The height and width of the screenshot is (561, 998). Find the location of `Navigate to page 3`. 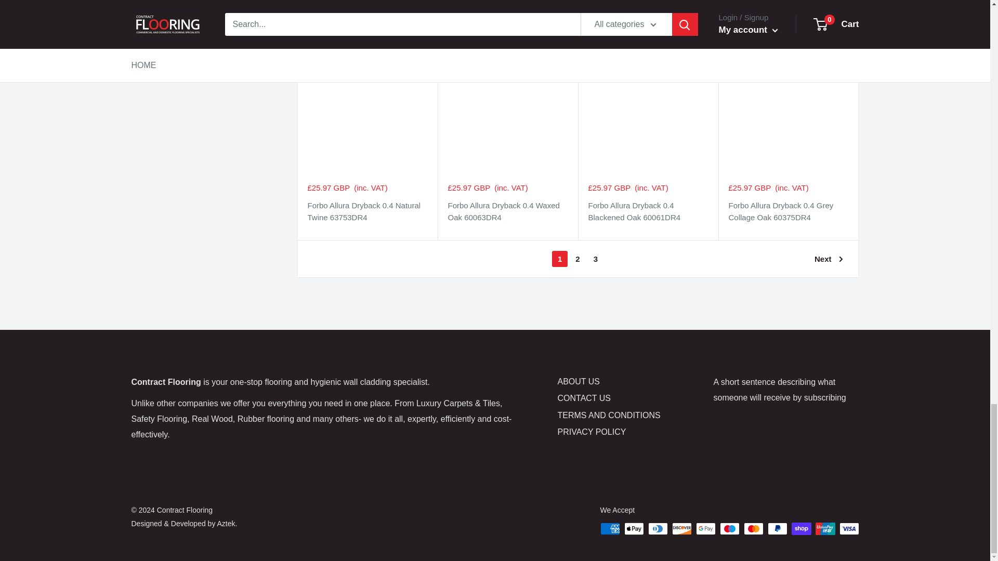

Navigate to page 3 is located at coordinates (596, 259).